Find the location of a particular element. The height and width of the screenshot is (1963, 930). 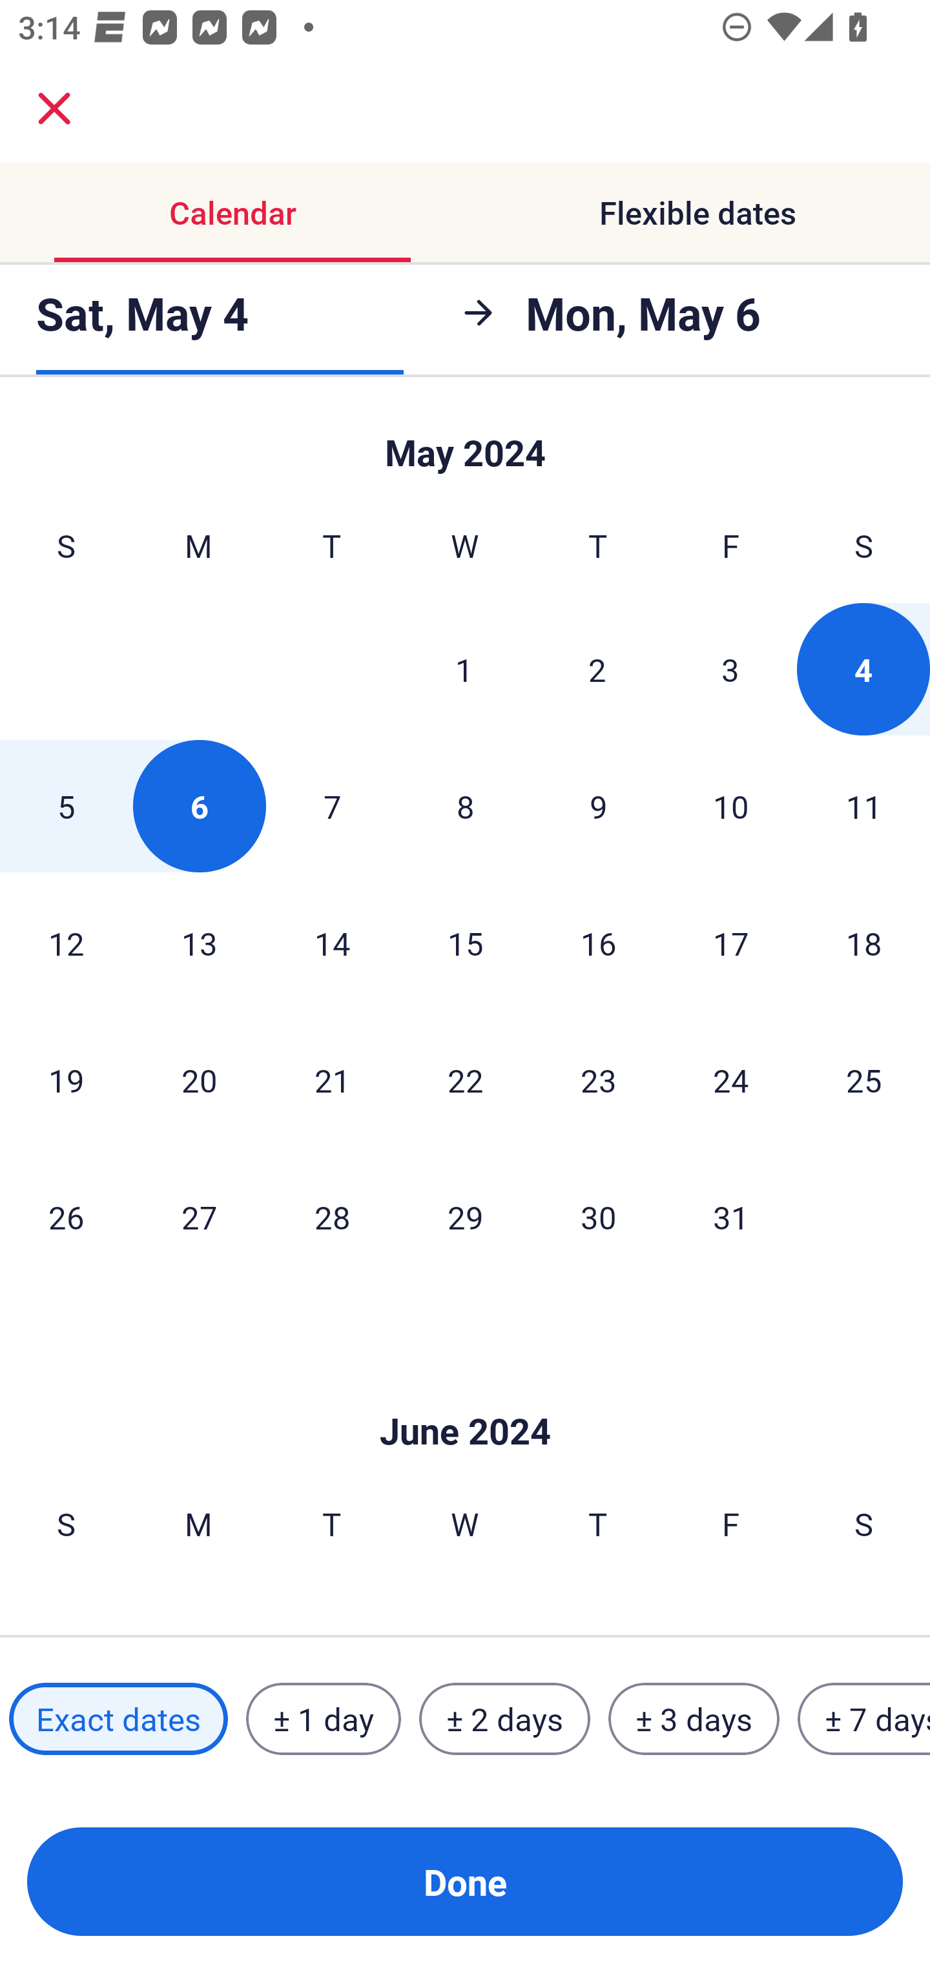

± 1 day is located at coordinates (323, 1718).